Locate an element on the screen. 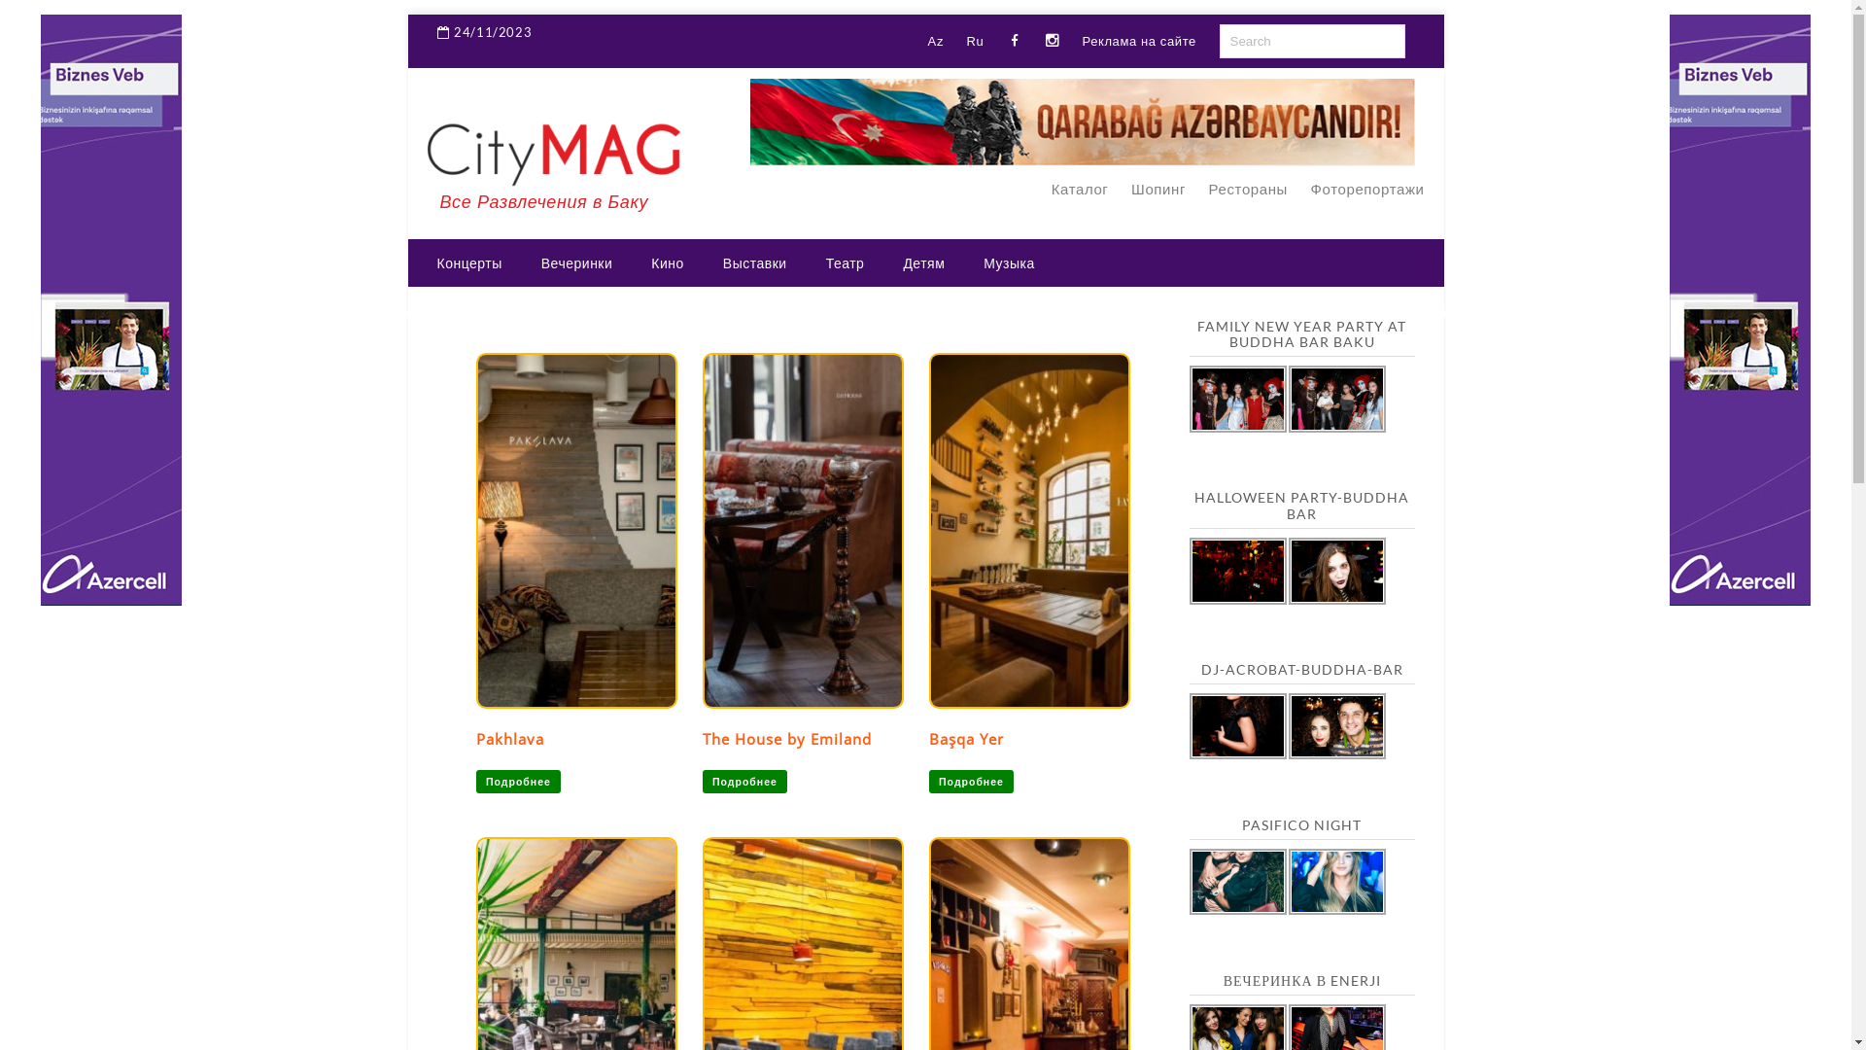 The width and height of the screenshot is (1866, 1050). Pakhlava is located at coordinates (576, 531).